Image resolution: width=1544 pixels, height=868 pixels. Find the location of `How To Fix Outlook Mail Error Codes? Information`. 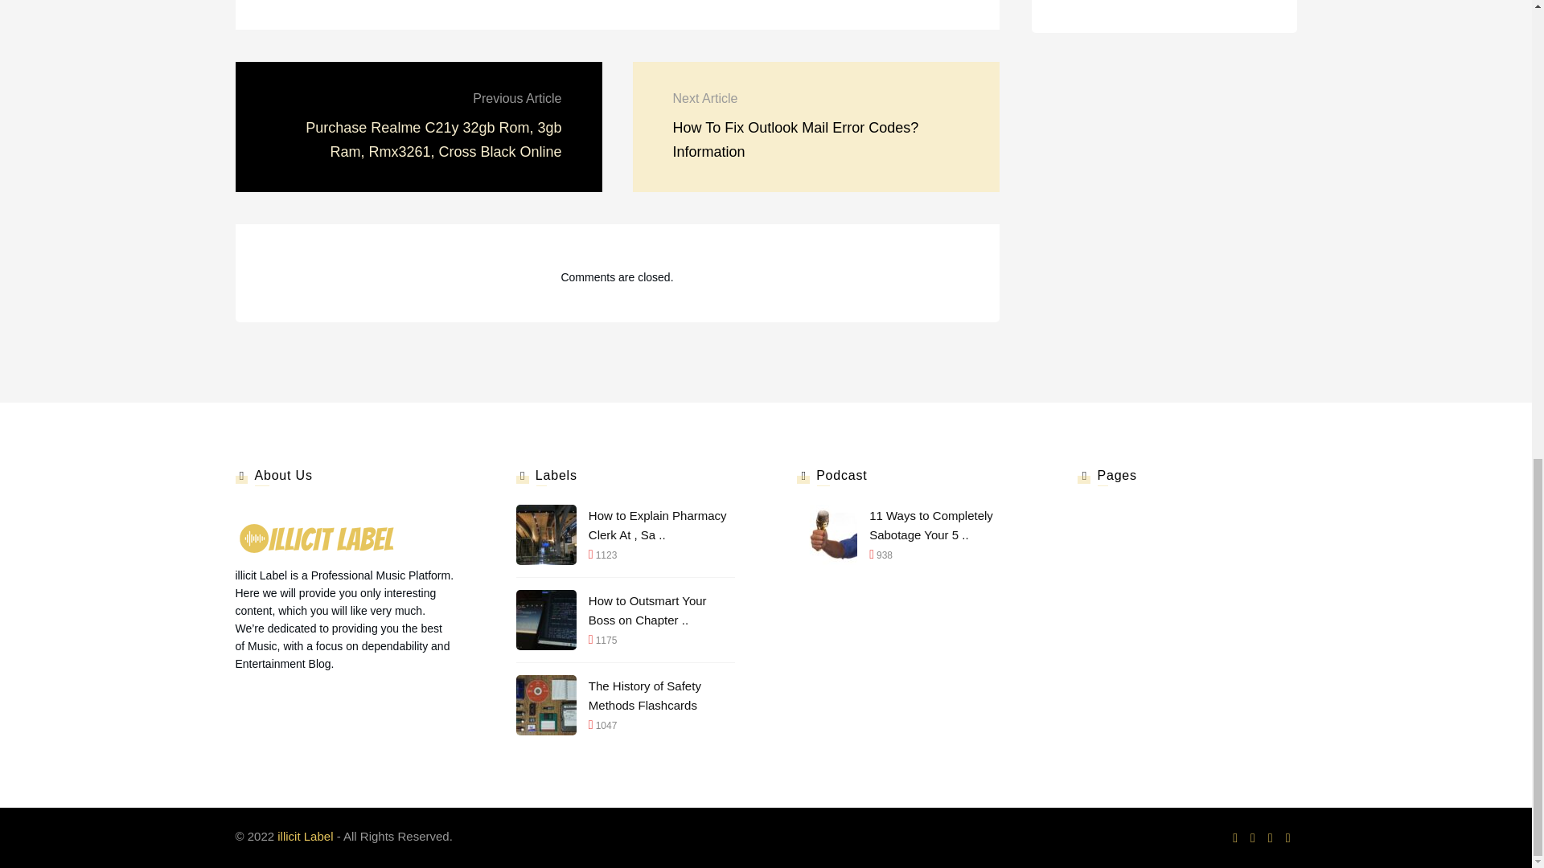

How To Fix Outlook Mail Error Codes? Information is located at coordinates (795, 140).